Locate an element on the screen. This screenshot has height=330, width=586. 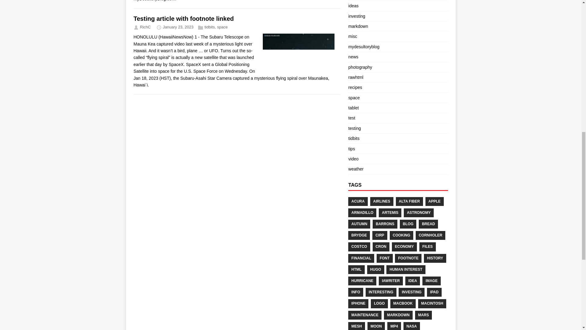
blog is located at coordinates (408, 224).